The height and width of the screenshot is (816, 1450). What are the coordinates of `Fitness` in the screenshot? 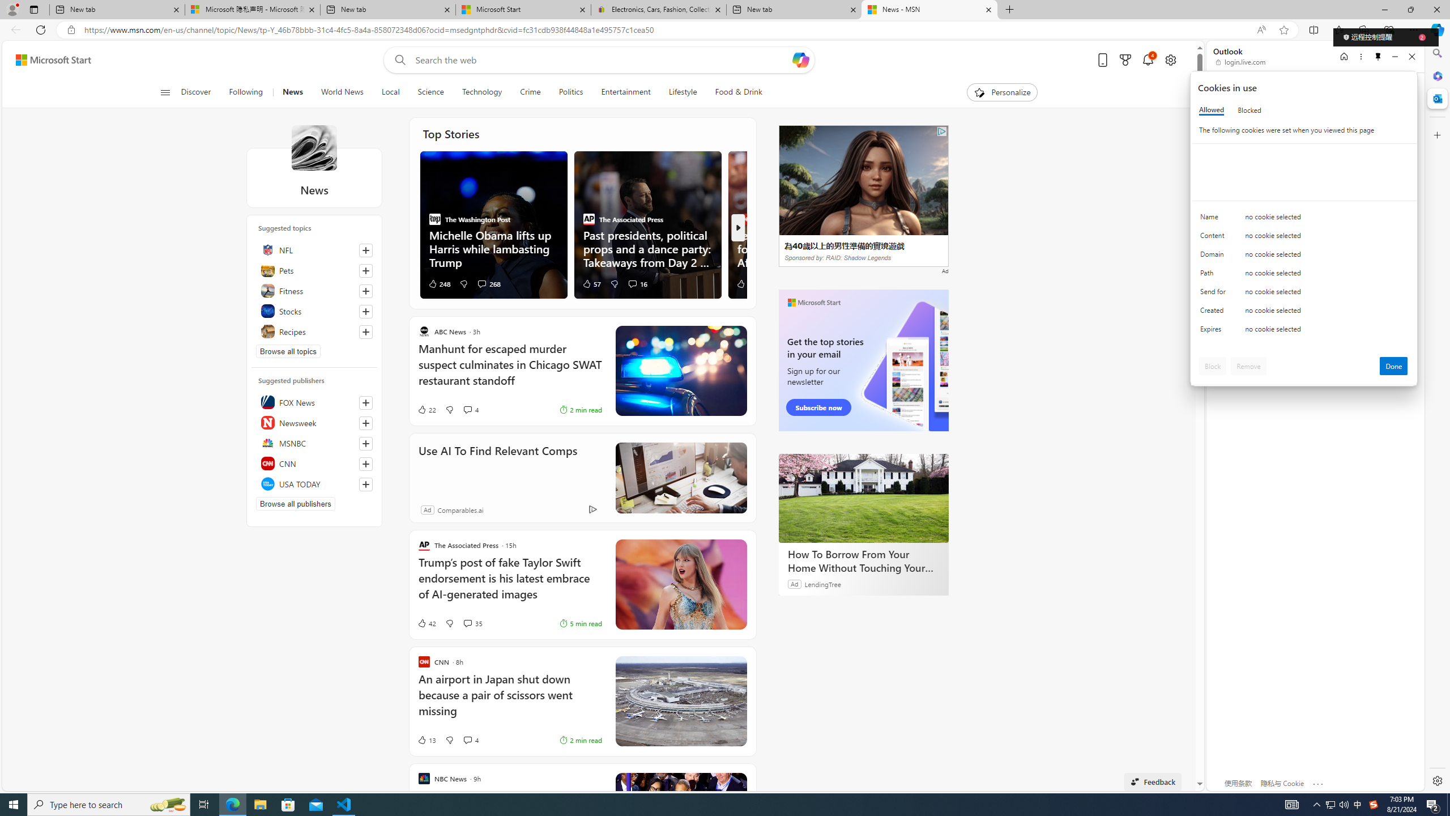 It's located at (314, 290).